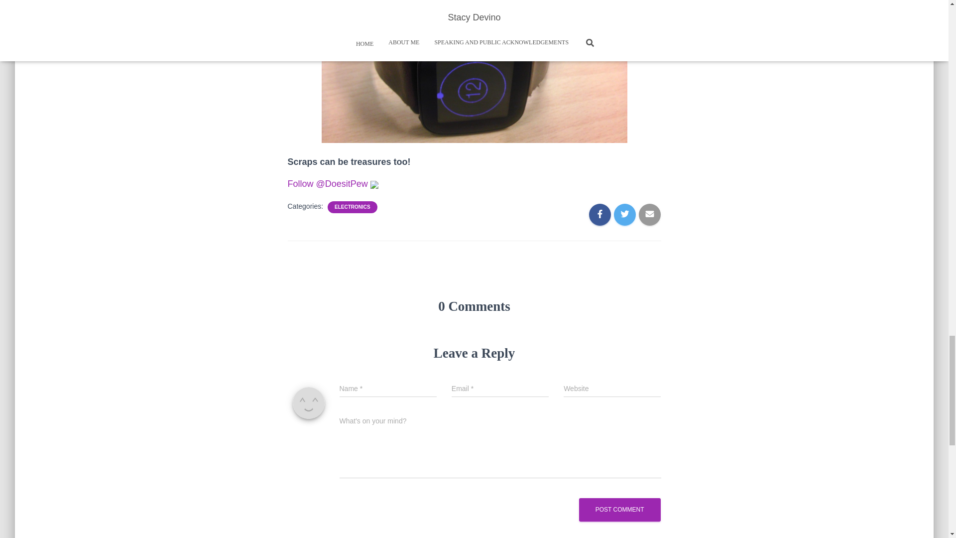 The height and width of the screenshot is (538, 956). Describe the element at coordinates (619, 510) in the screenshot. I see `Post Comment` at that location.